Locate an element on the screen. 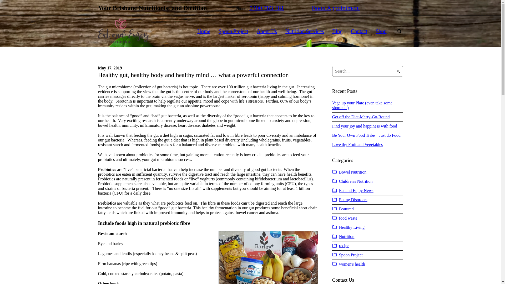  0400 783 481 is located at coordinates (267, 8).